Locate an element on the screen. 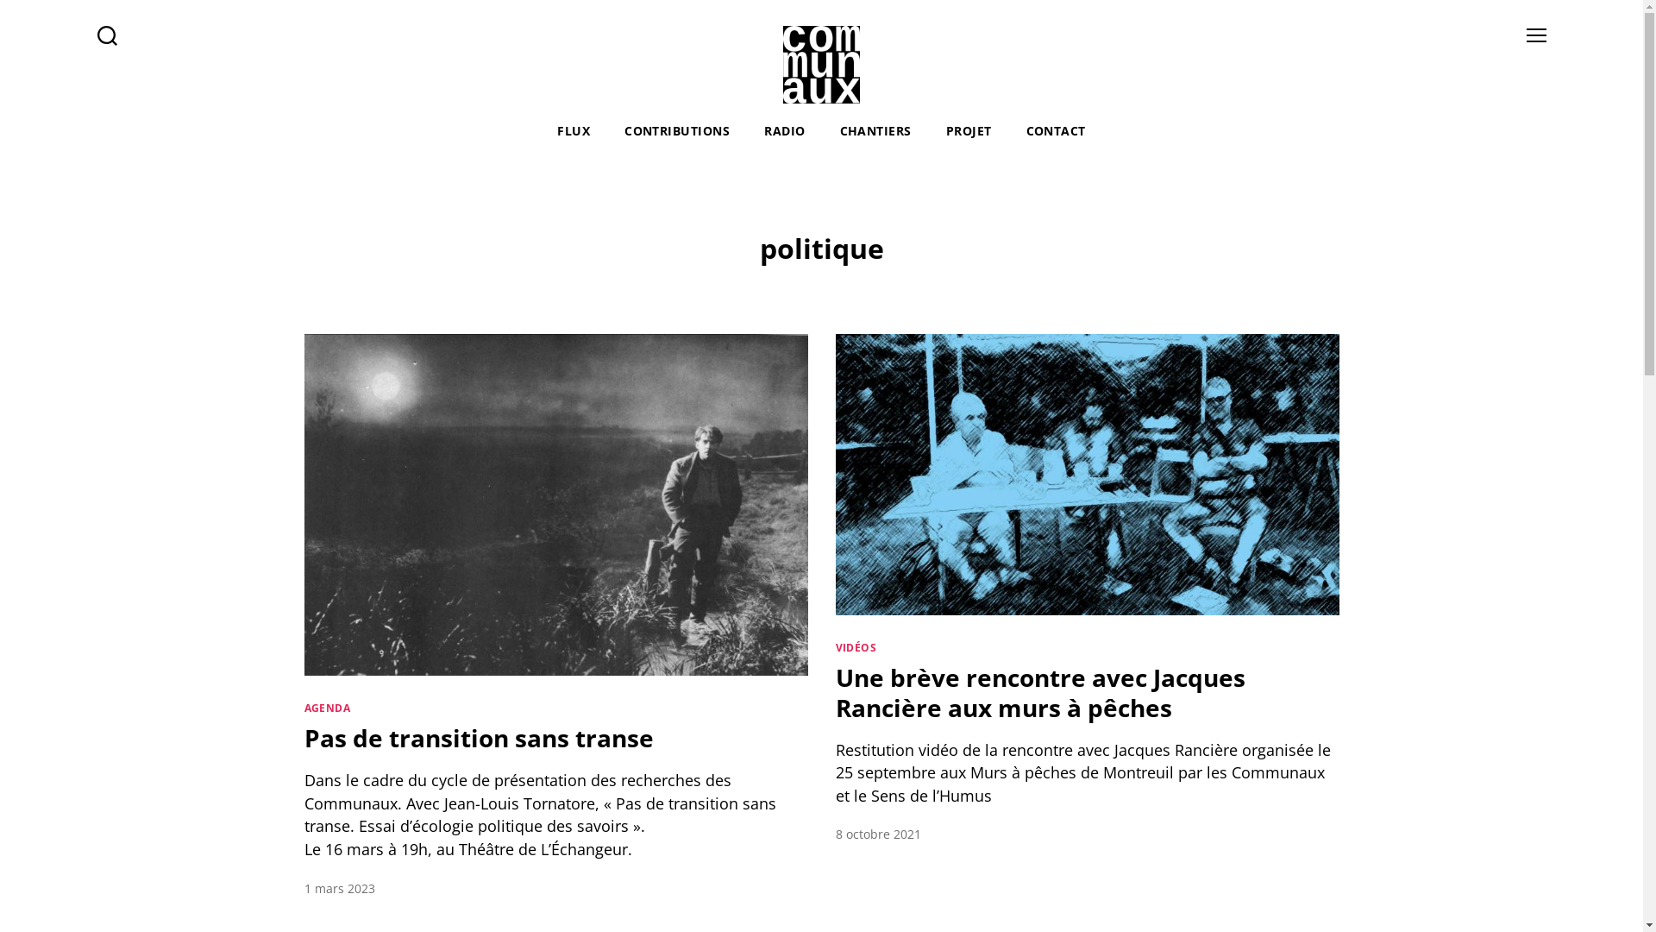 Image resolution: width=1656 pixels, height=932 pixels. CONTRIBUTIONS is located at coordinates (677, 131).